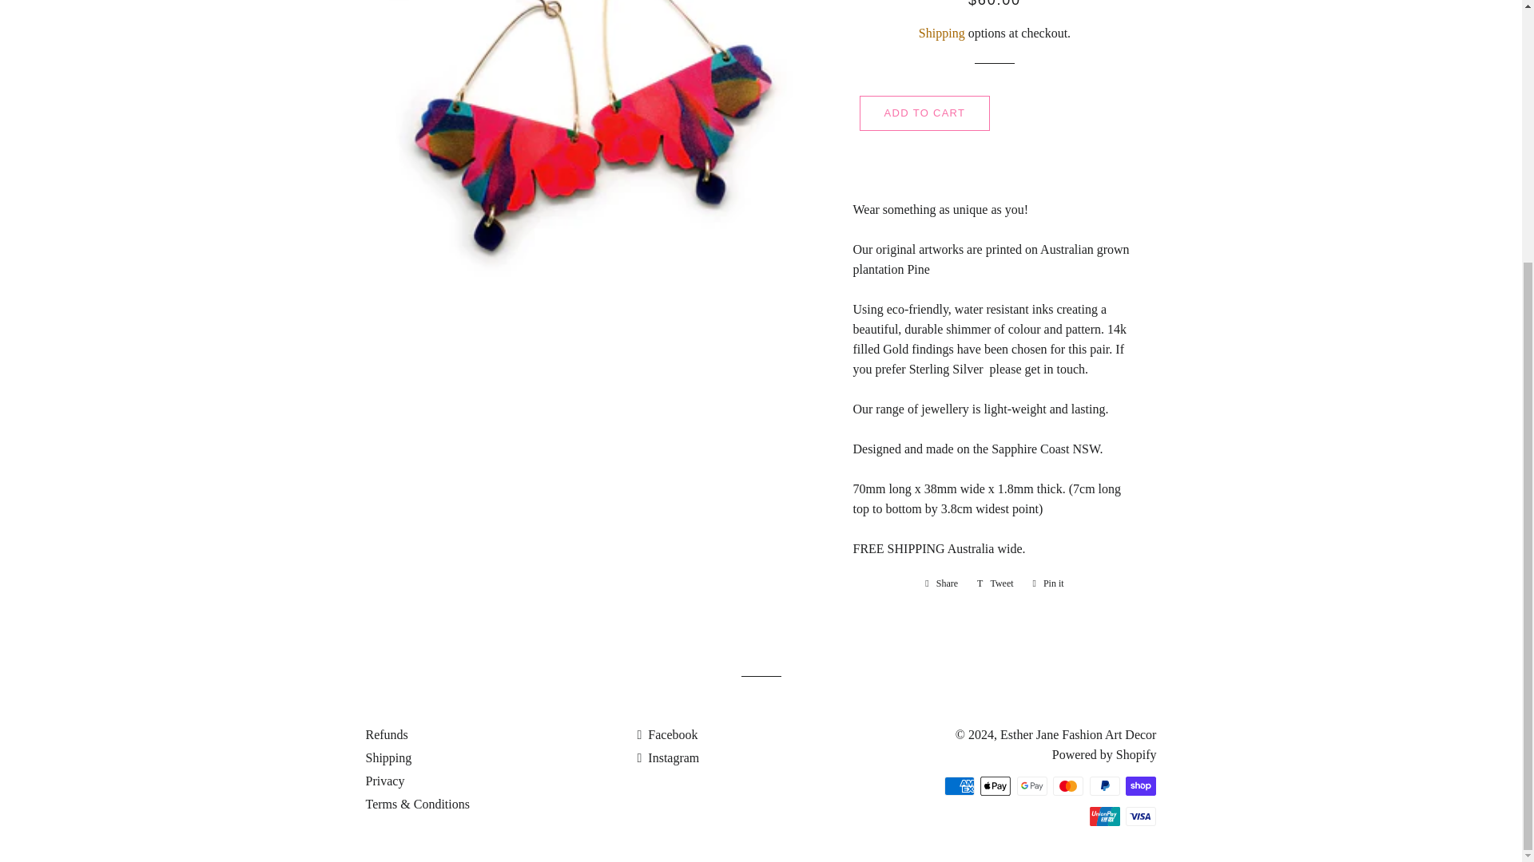 The image size is (1534, 862). I want to click on Mastercard, so click(1067, 785).